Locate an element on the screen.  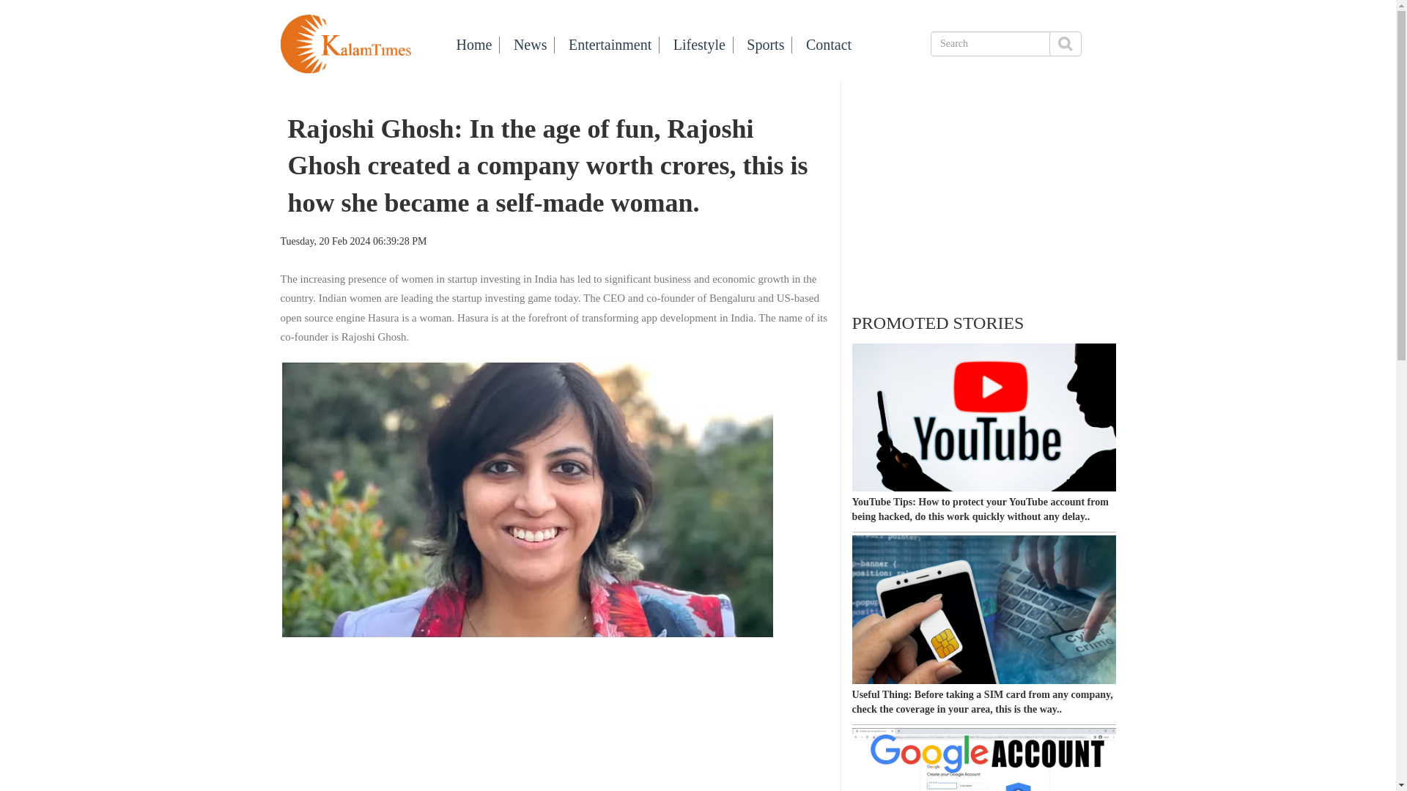
Home is located at coordinates (473, 44).